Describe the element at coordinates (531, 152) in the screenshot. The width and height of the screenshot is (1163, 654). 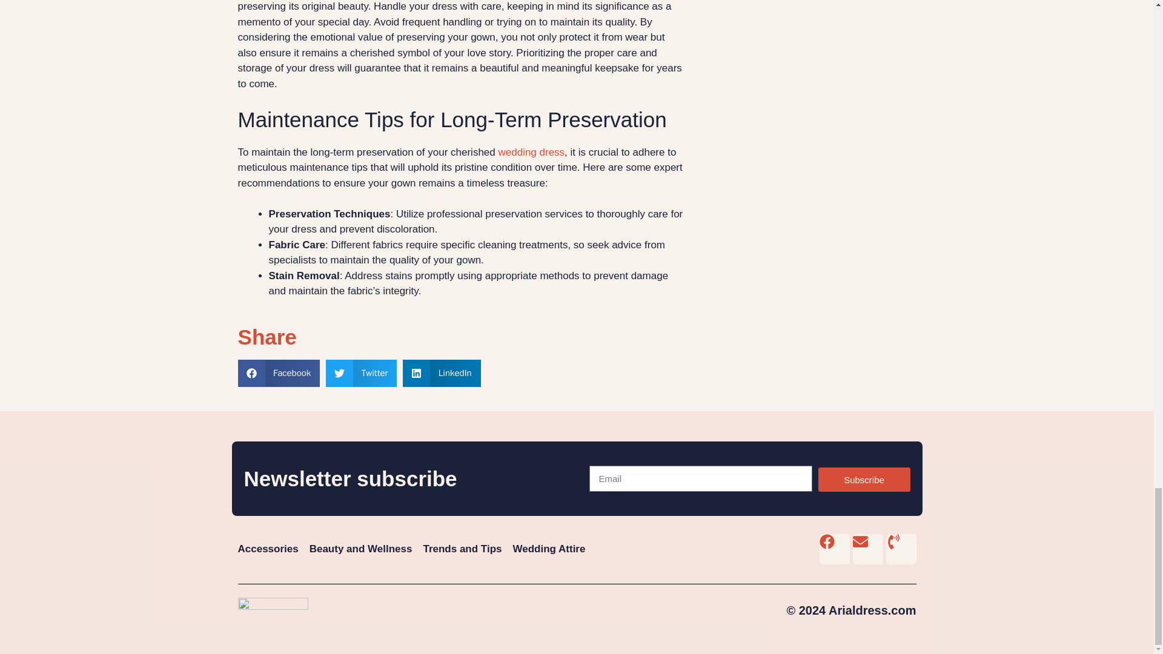
I see `wedding dress` at that location.